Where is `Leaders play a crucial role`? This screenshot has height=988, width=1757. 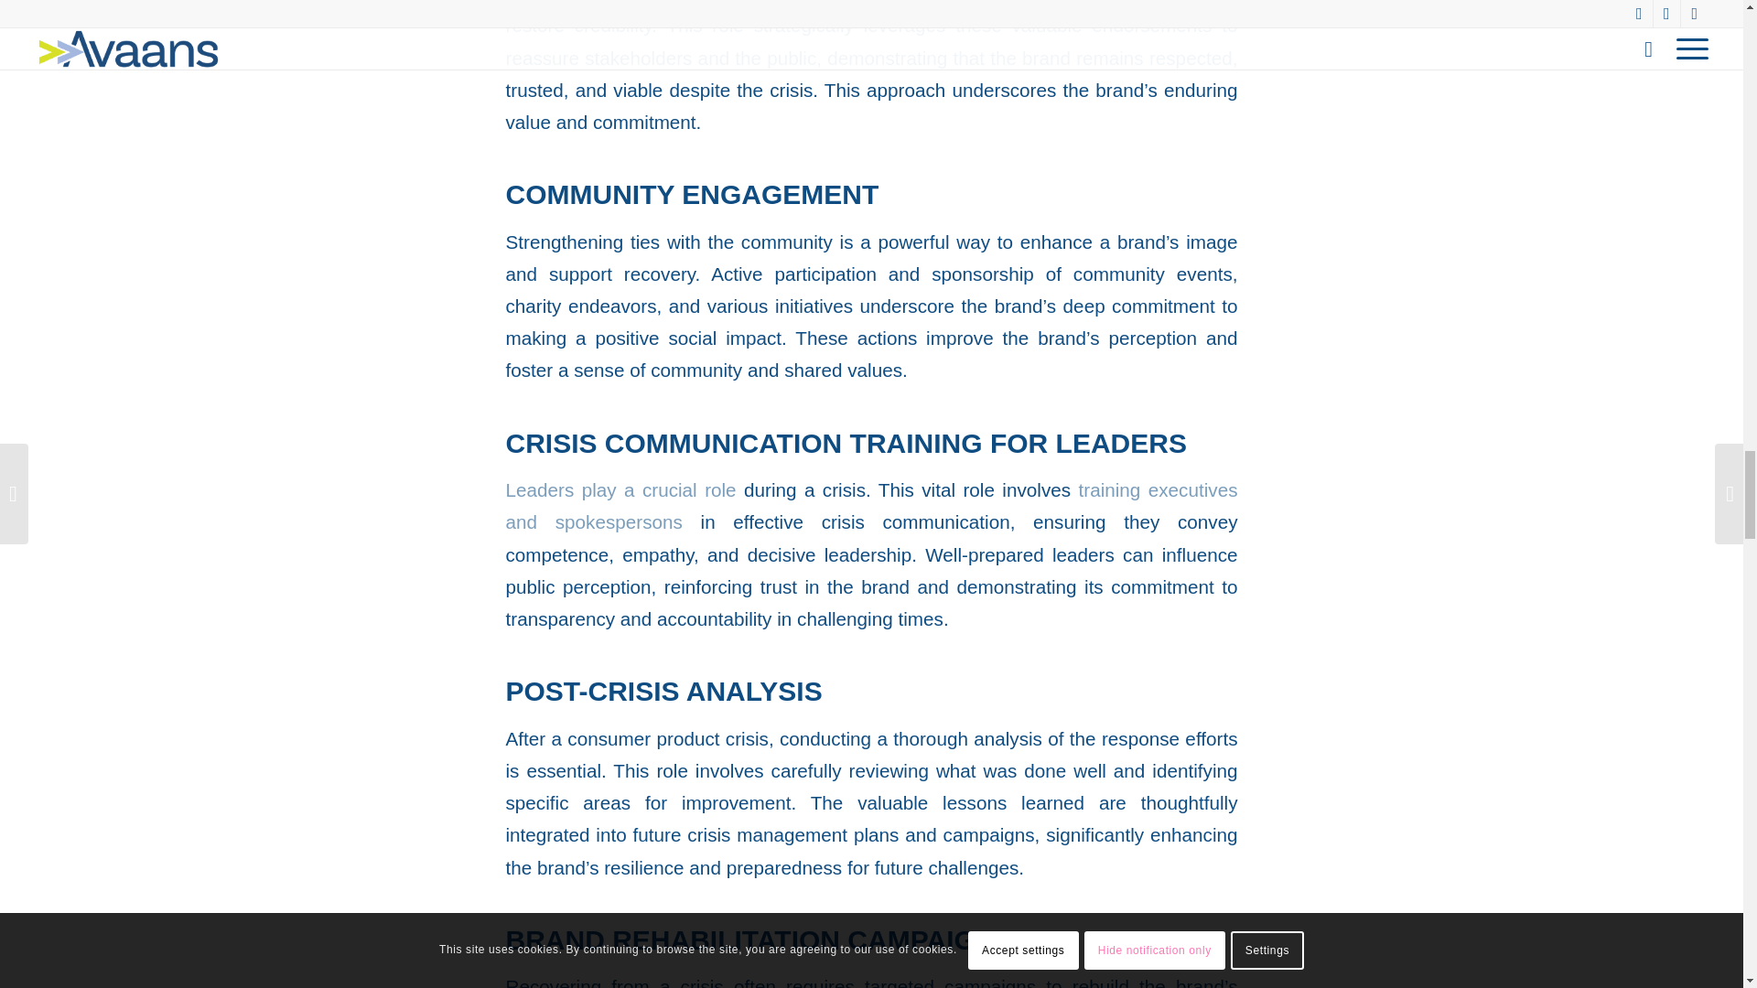 Leaders play a crucial role is located at coordinates (620, 489).